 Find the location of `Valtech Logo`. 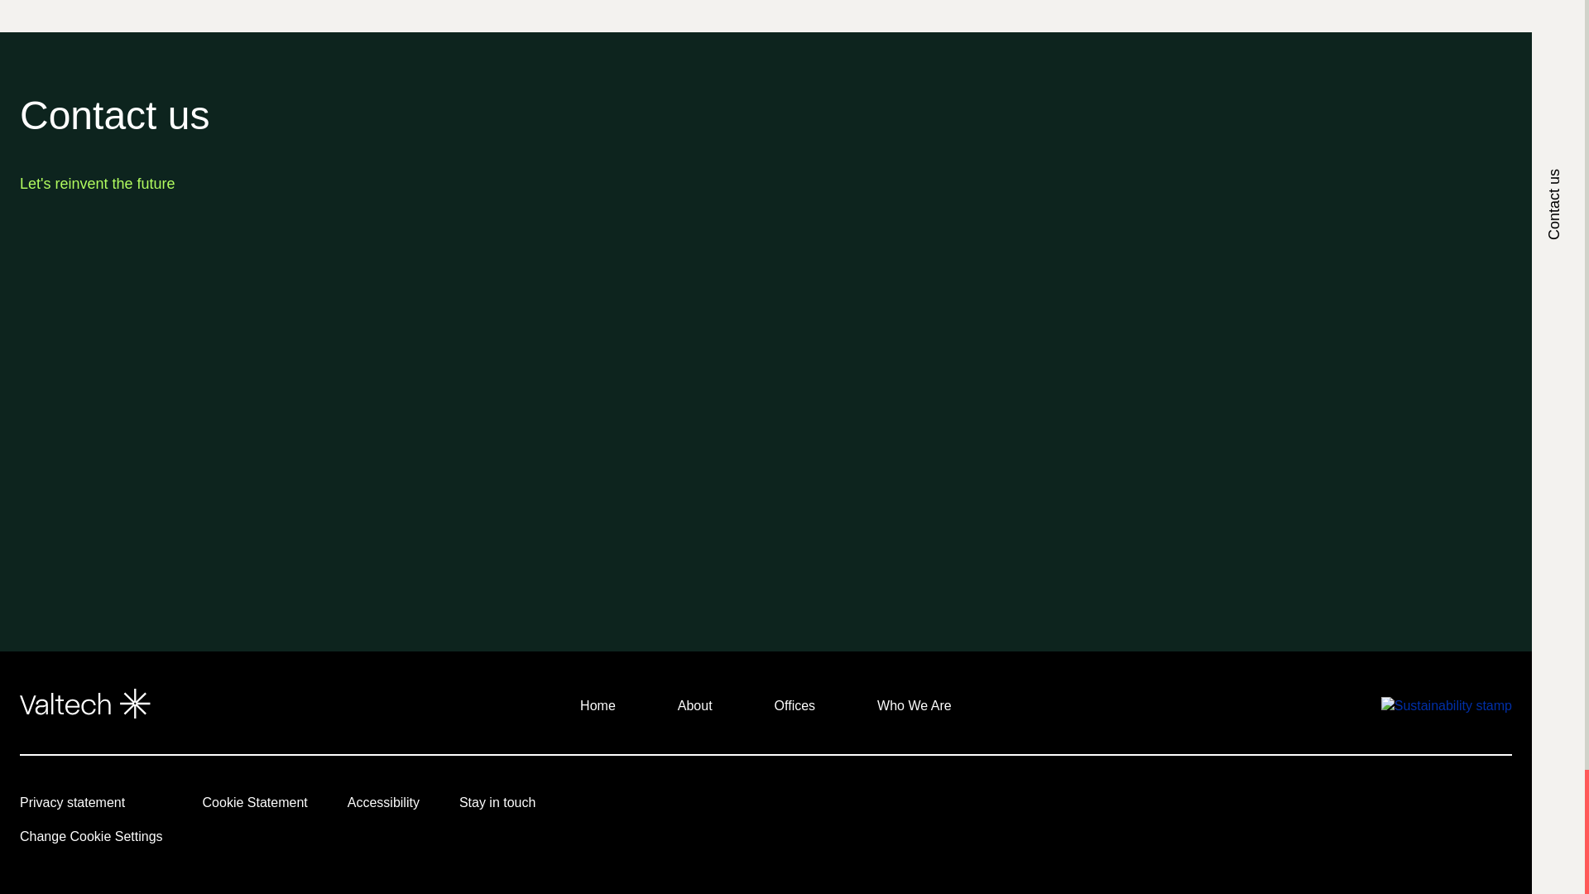

Valtech Logo is located at coordinates (84, 704).